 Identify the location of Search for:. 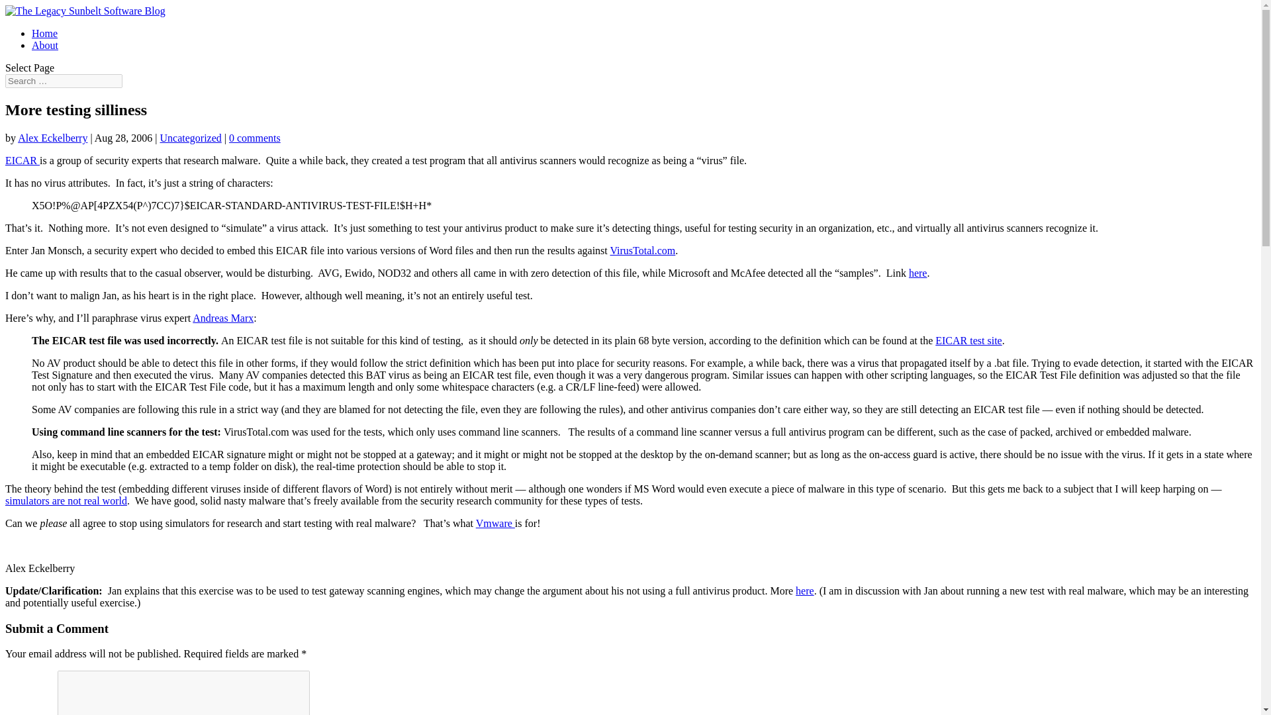
(64, 81).